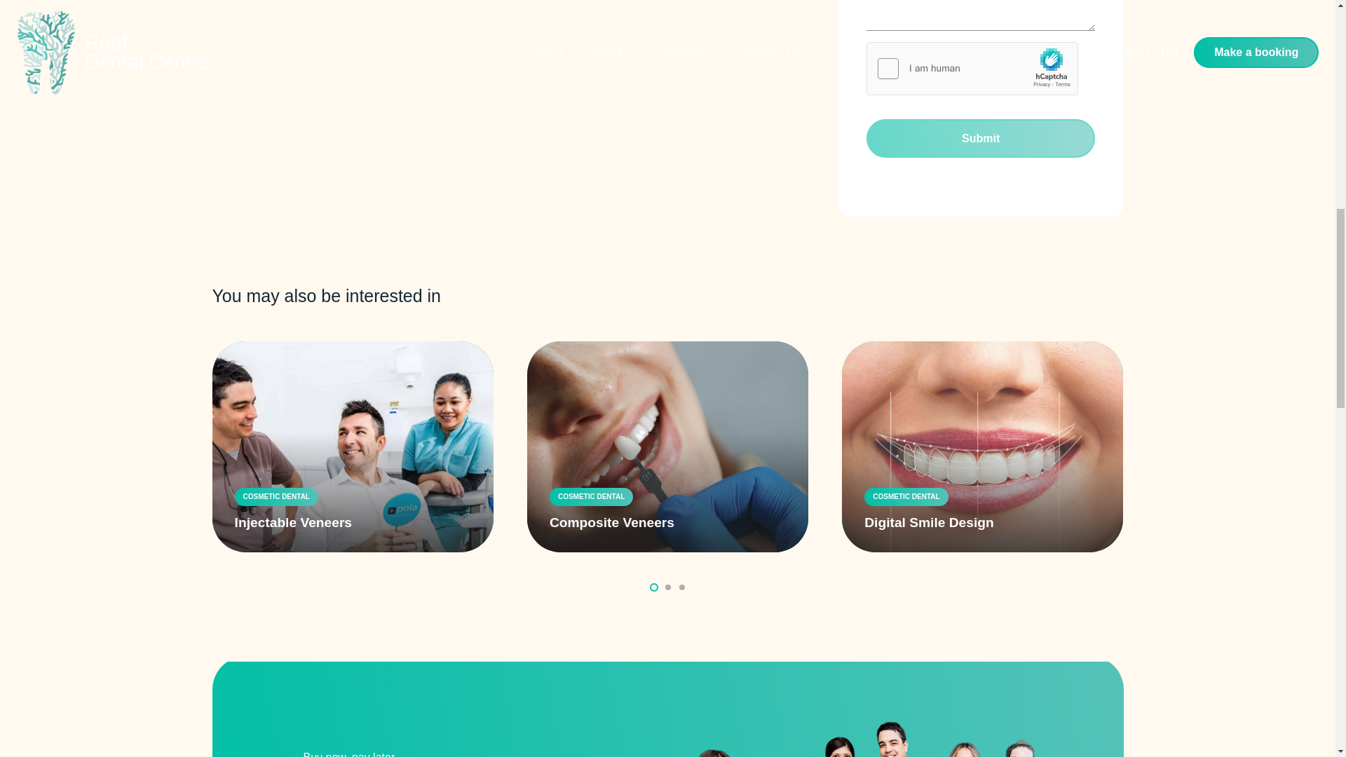 Image resolution: width=1346 pixels, height=757 pixels. What do you see at coordinates (928, 523) in the screenshot?
I see `Digital Smile Design` at bounding box center [928, 523].